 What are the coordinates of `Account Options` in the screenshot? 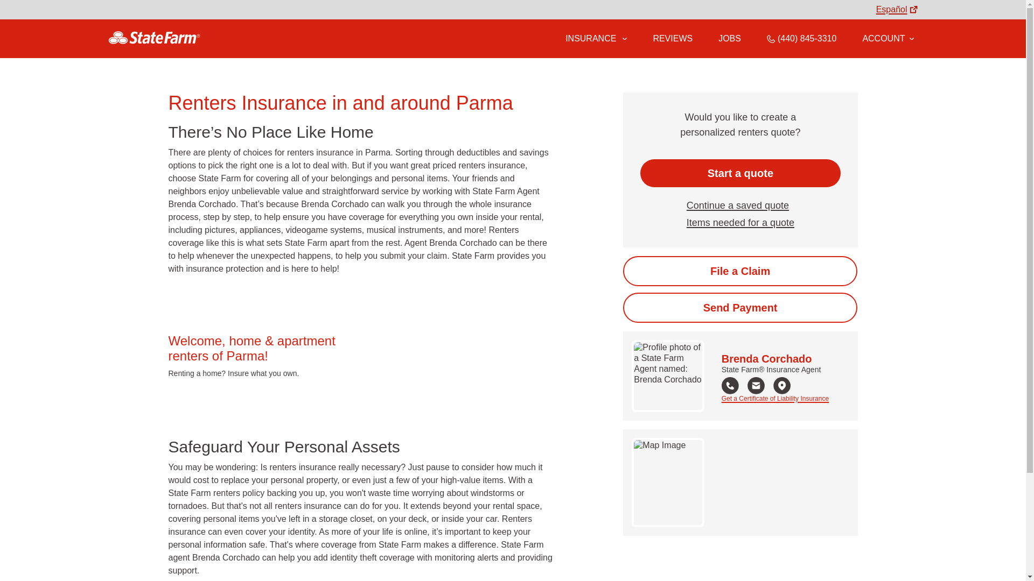 It's located at (888, 38).